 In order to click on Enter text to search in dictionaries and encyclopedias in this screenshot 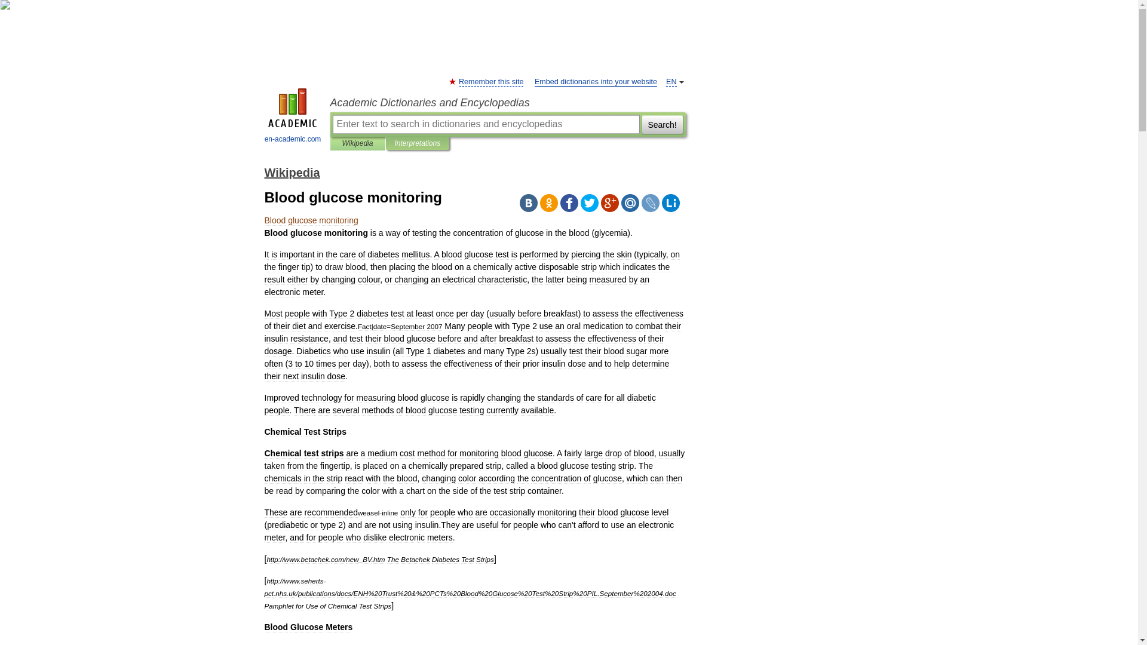, I will do `click(485, 124)`.